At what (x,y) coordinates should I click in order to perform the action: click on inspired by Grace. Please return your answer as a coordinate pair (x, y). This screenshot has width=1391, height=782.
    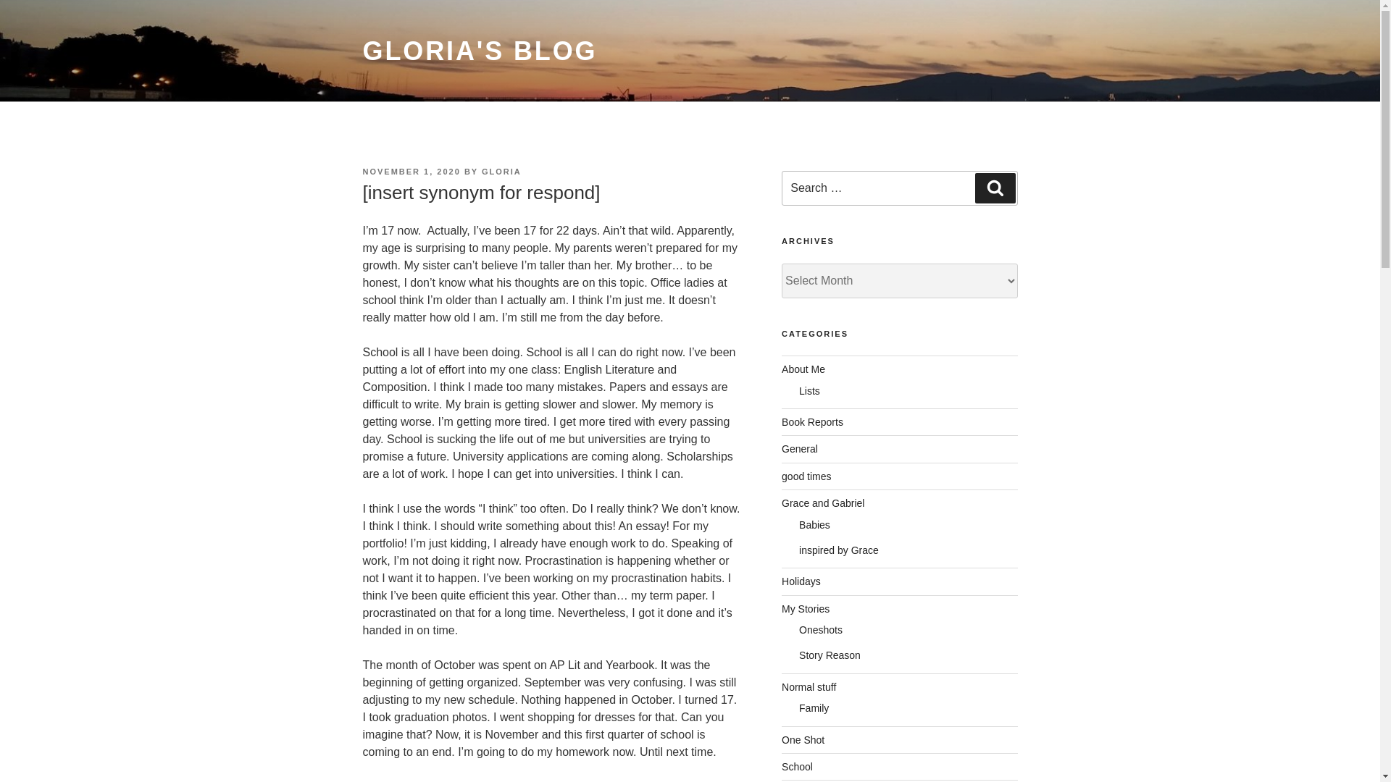
    Looking at the image, I should click on (839, 550).